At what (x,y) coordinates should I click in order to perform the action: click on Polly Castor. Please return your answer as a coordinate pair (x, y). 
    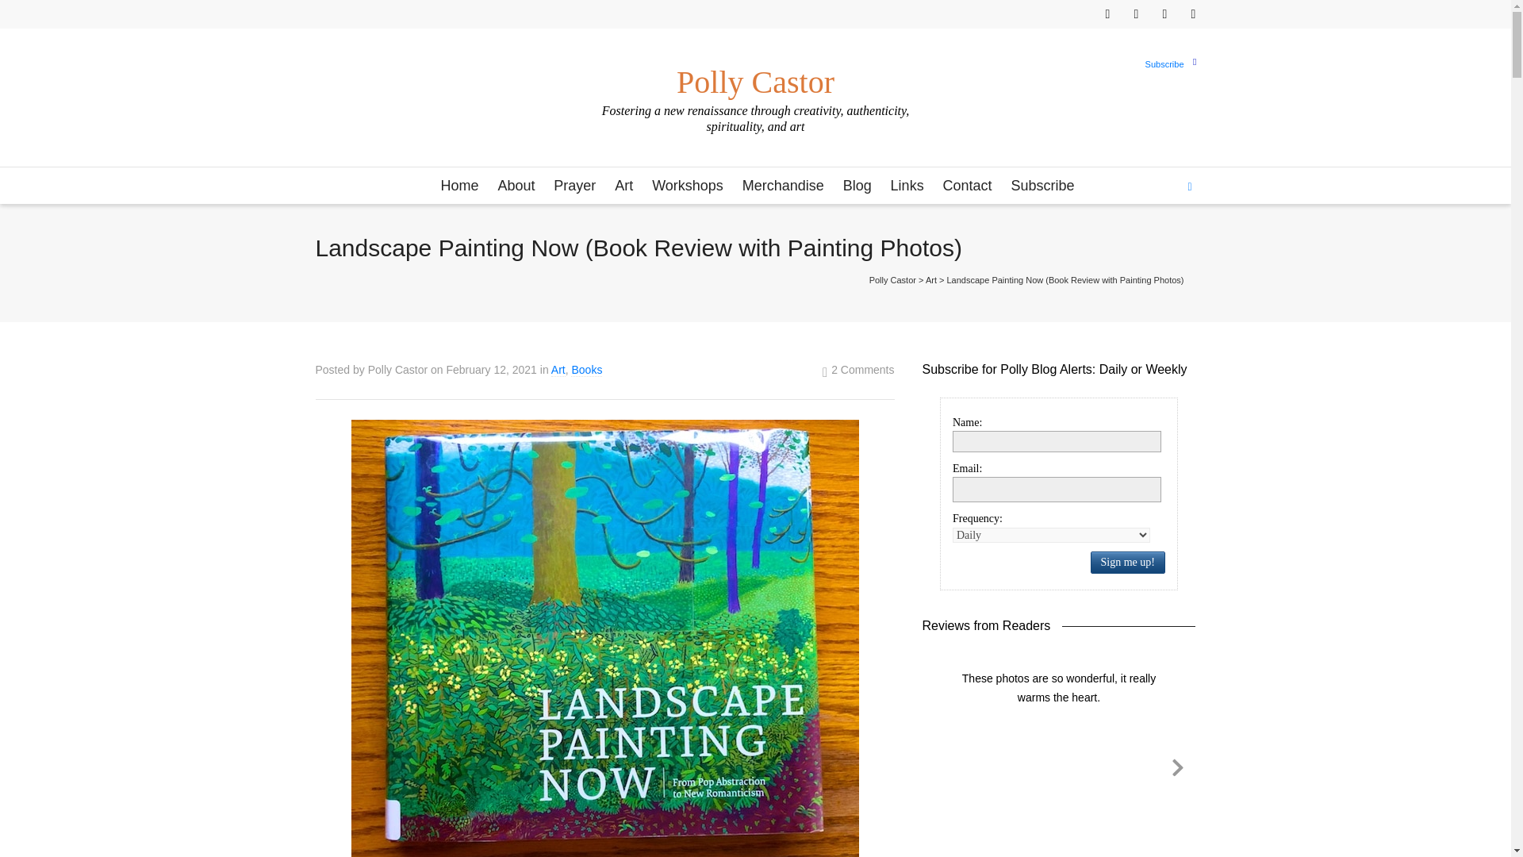
    Looking at the image, I should click on (754, 75).